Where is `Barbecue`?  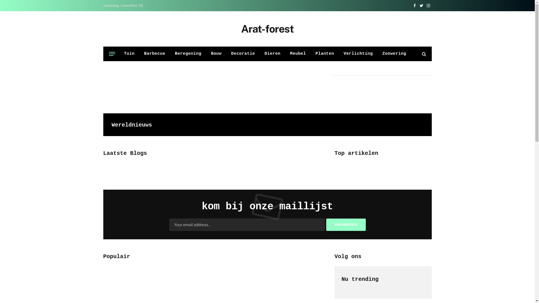
Barbecue is located at coordinates (155, 54).